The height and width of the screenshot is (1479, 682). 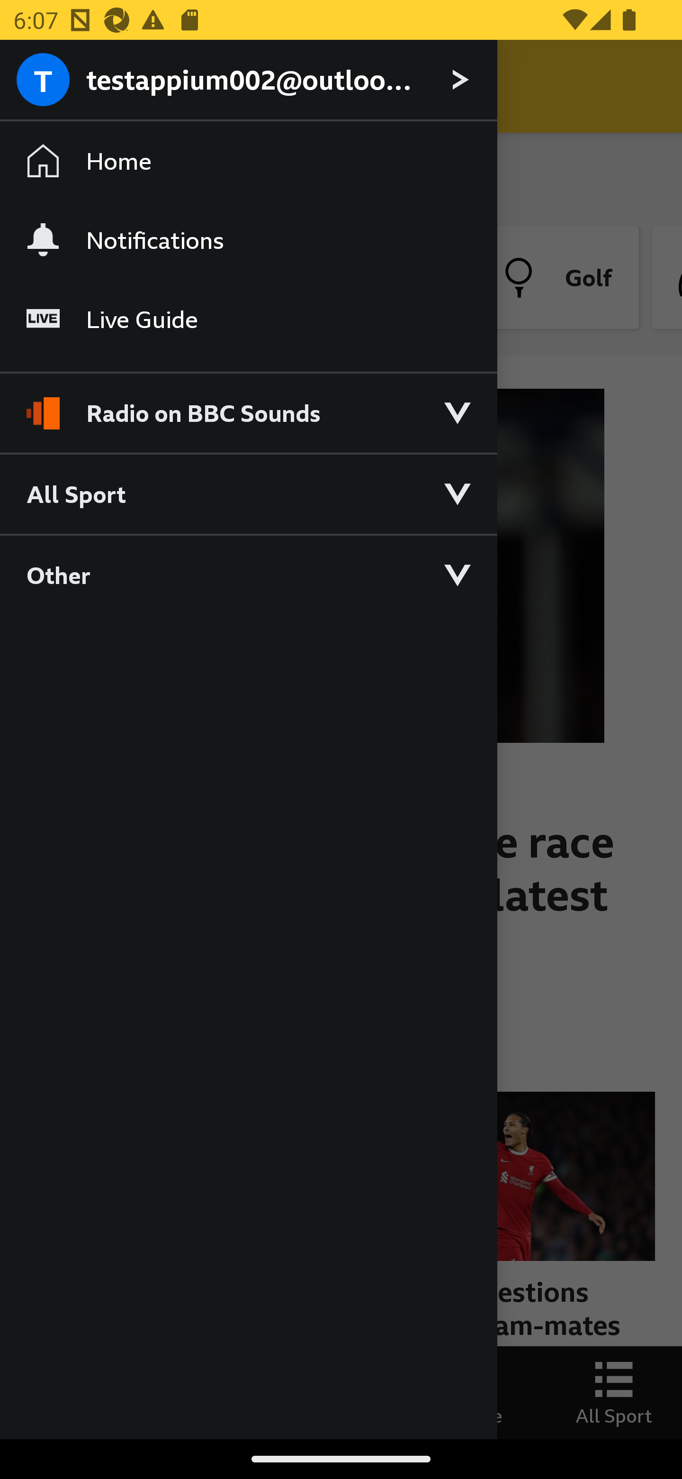 What do you see at coordinates (248, 405) in the screenshot?
I see `Radio on BBC Sounds` at bounding box center [248, 405].